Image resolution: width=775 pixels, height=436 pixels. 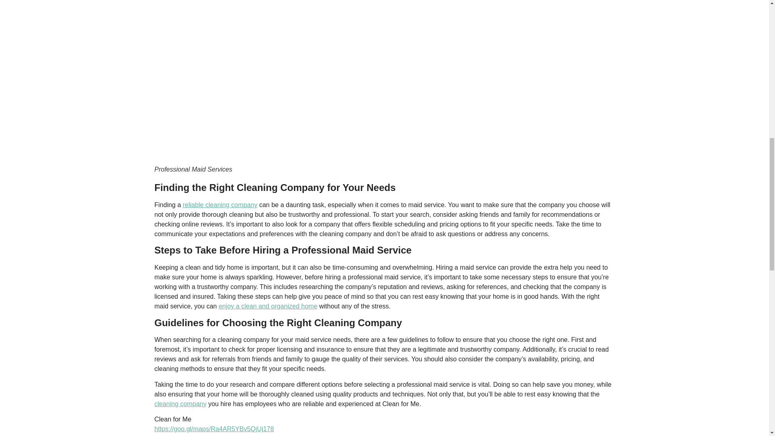 I want to click on reliable cleaning company, so click(x=220, y=205).